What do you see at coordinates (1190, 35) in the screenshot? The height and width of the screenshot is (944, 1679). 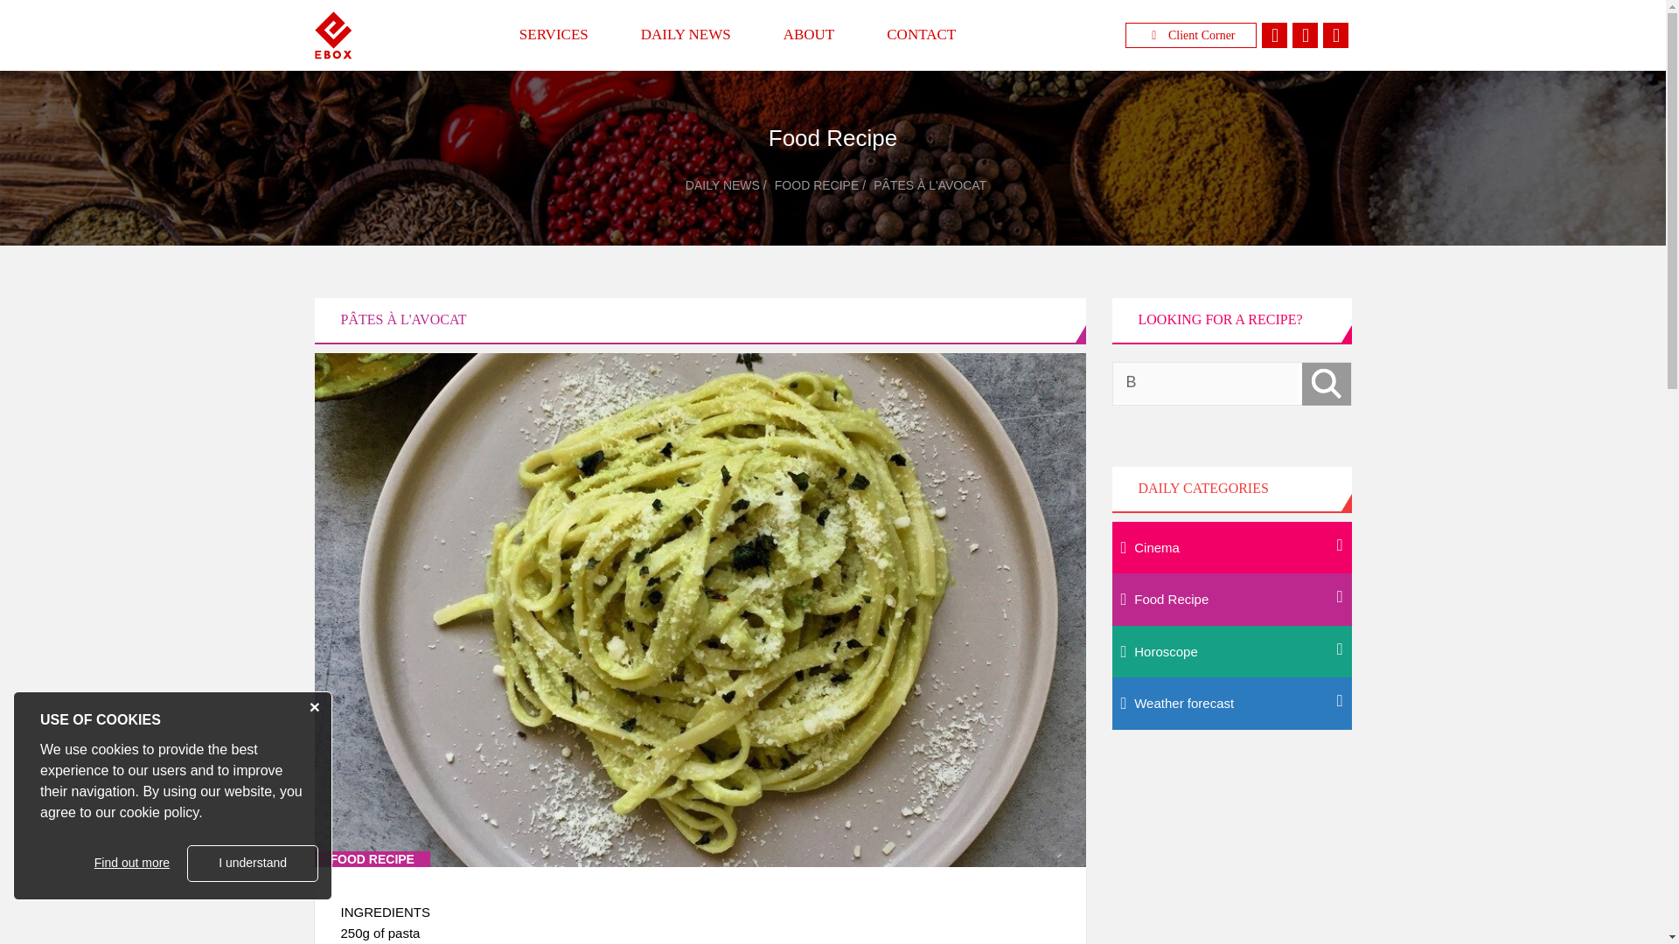 I see `Client Corner` at bounding box center [1190, 35].